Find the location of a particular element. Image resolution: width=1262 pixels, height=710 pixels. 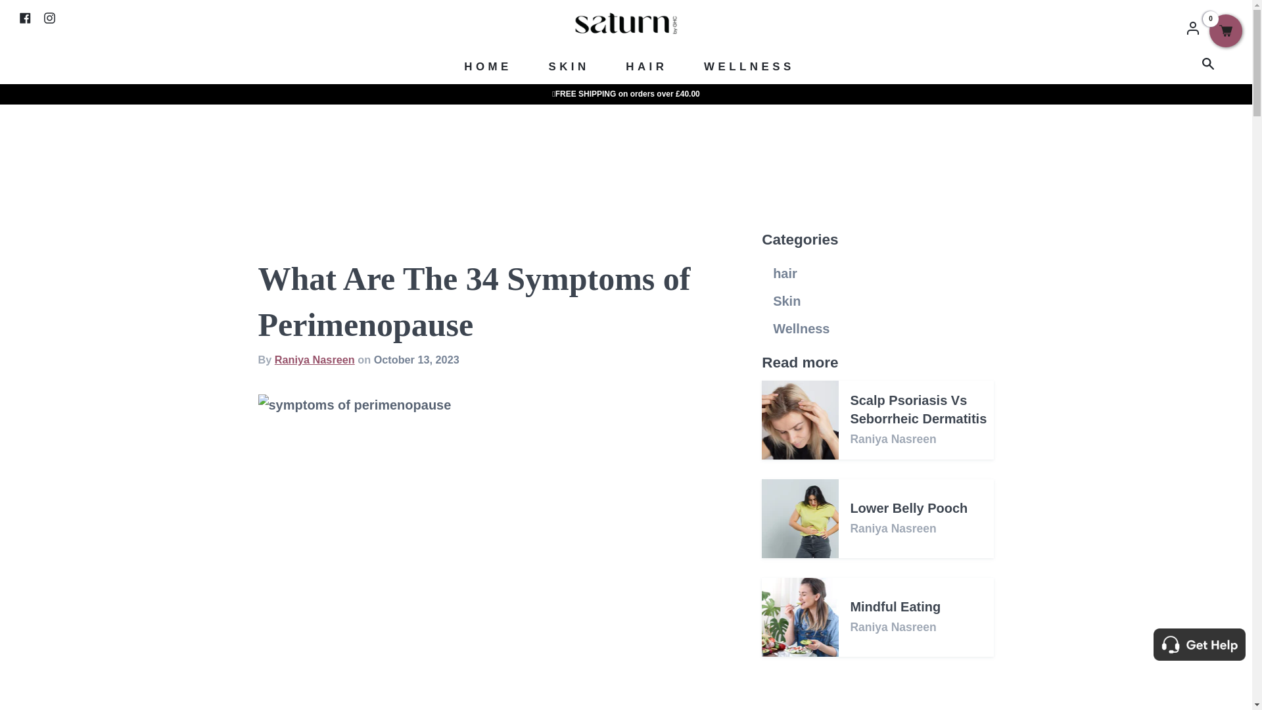

WELLNESS is located at coordinates (749, 66).